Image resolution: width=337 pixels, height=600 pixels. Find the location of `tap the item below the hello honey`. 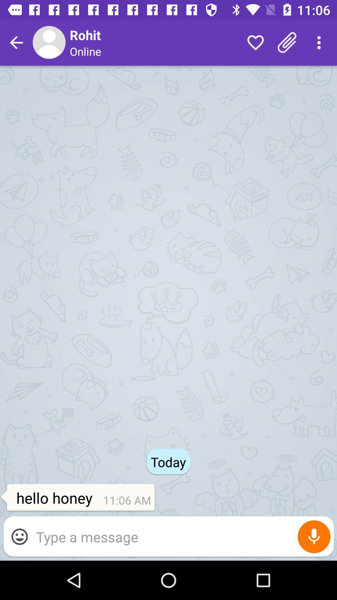

tap the item below the hello honey is located at coordinates (20, 537).